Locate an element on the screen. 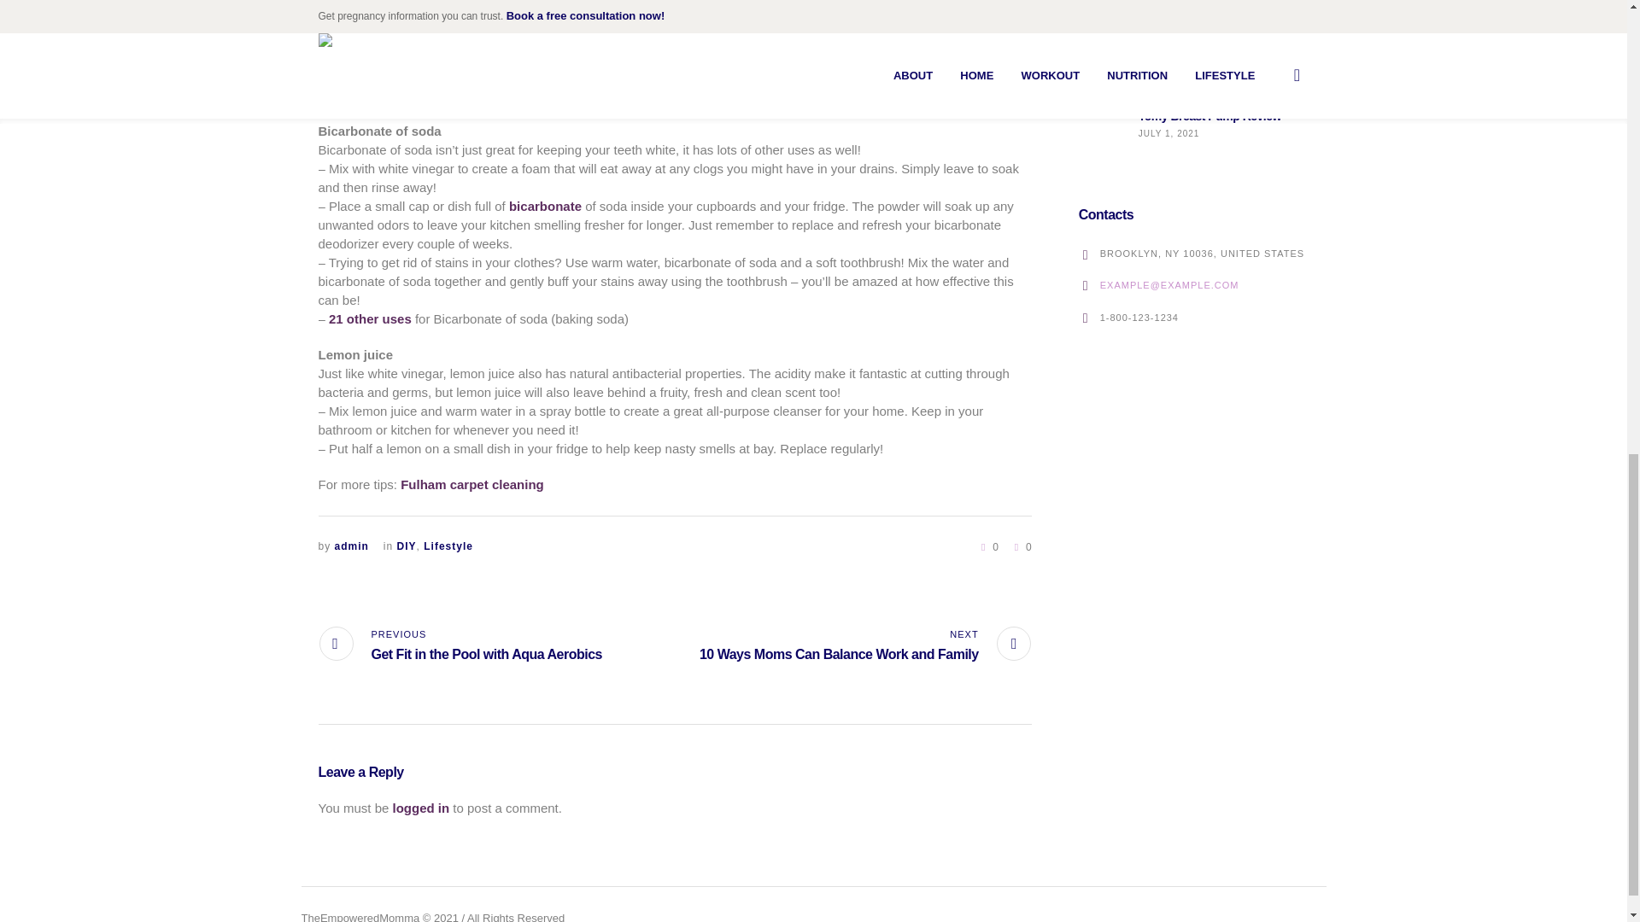 Image resolution: width=1640 pixels, height=922 pixels. Posts by admin is located at coordinates (352, 546).